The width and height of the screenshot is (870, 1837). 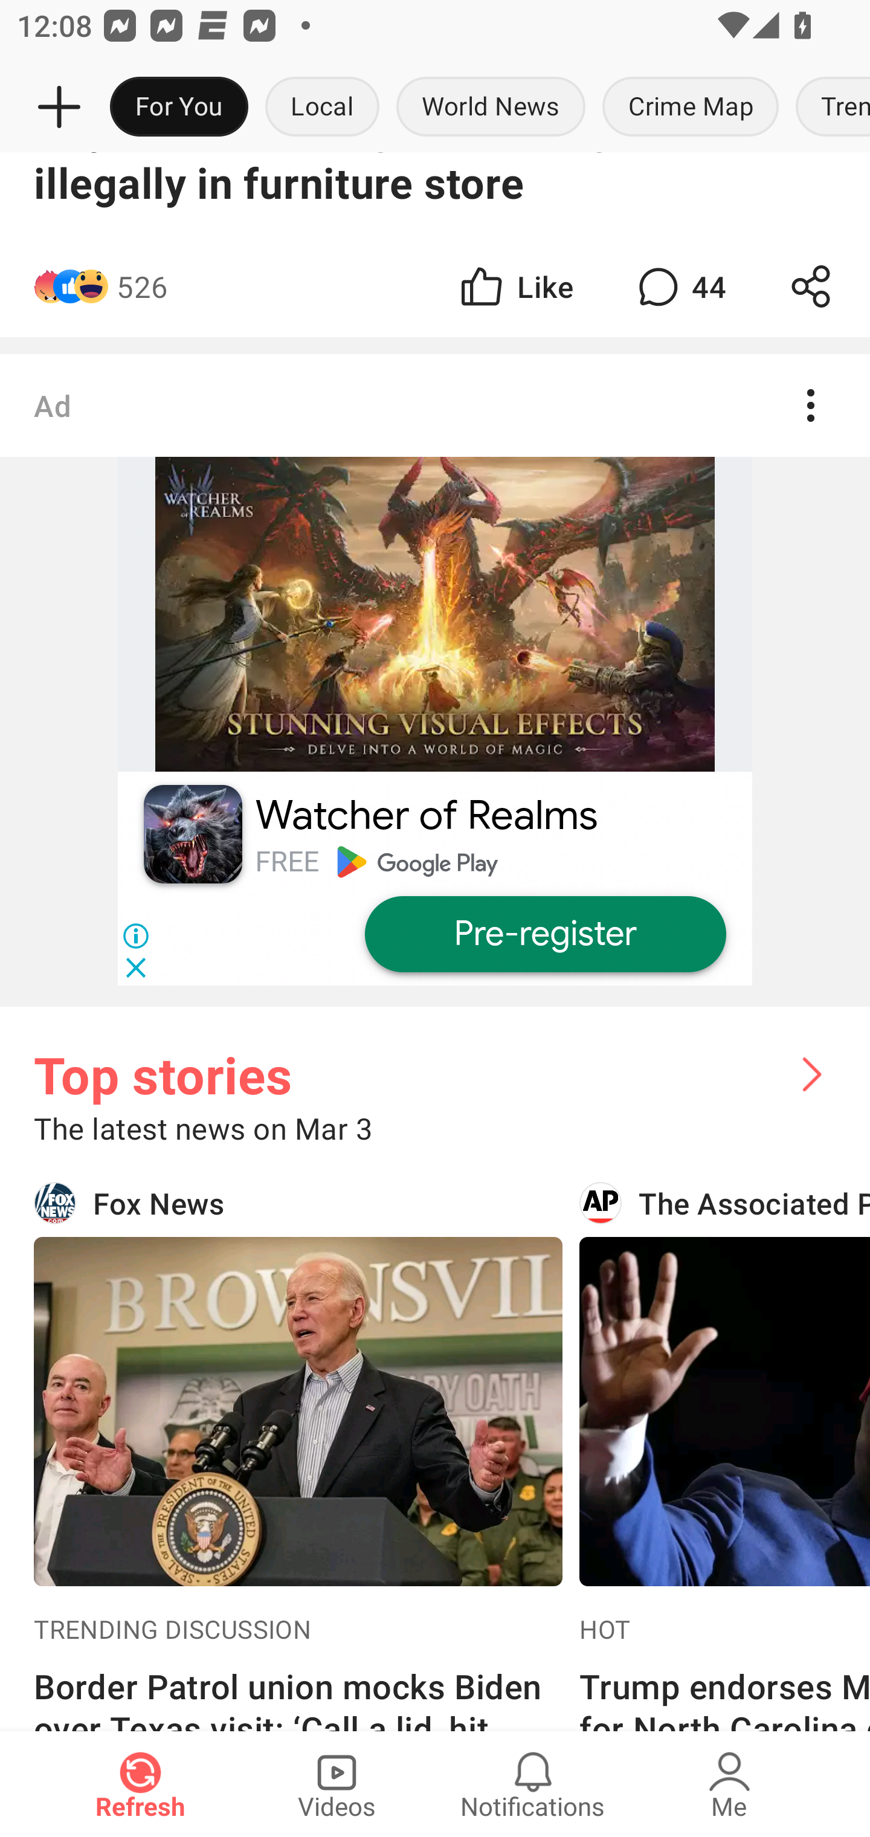 I want to click on For You, so click(x=179, y=108).